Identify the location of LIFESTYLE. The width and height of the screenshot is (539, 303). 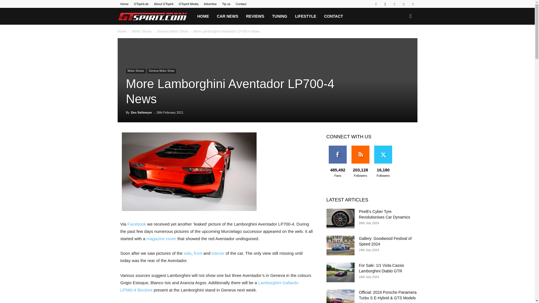
(305, 16).